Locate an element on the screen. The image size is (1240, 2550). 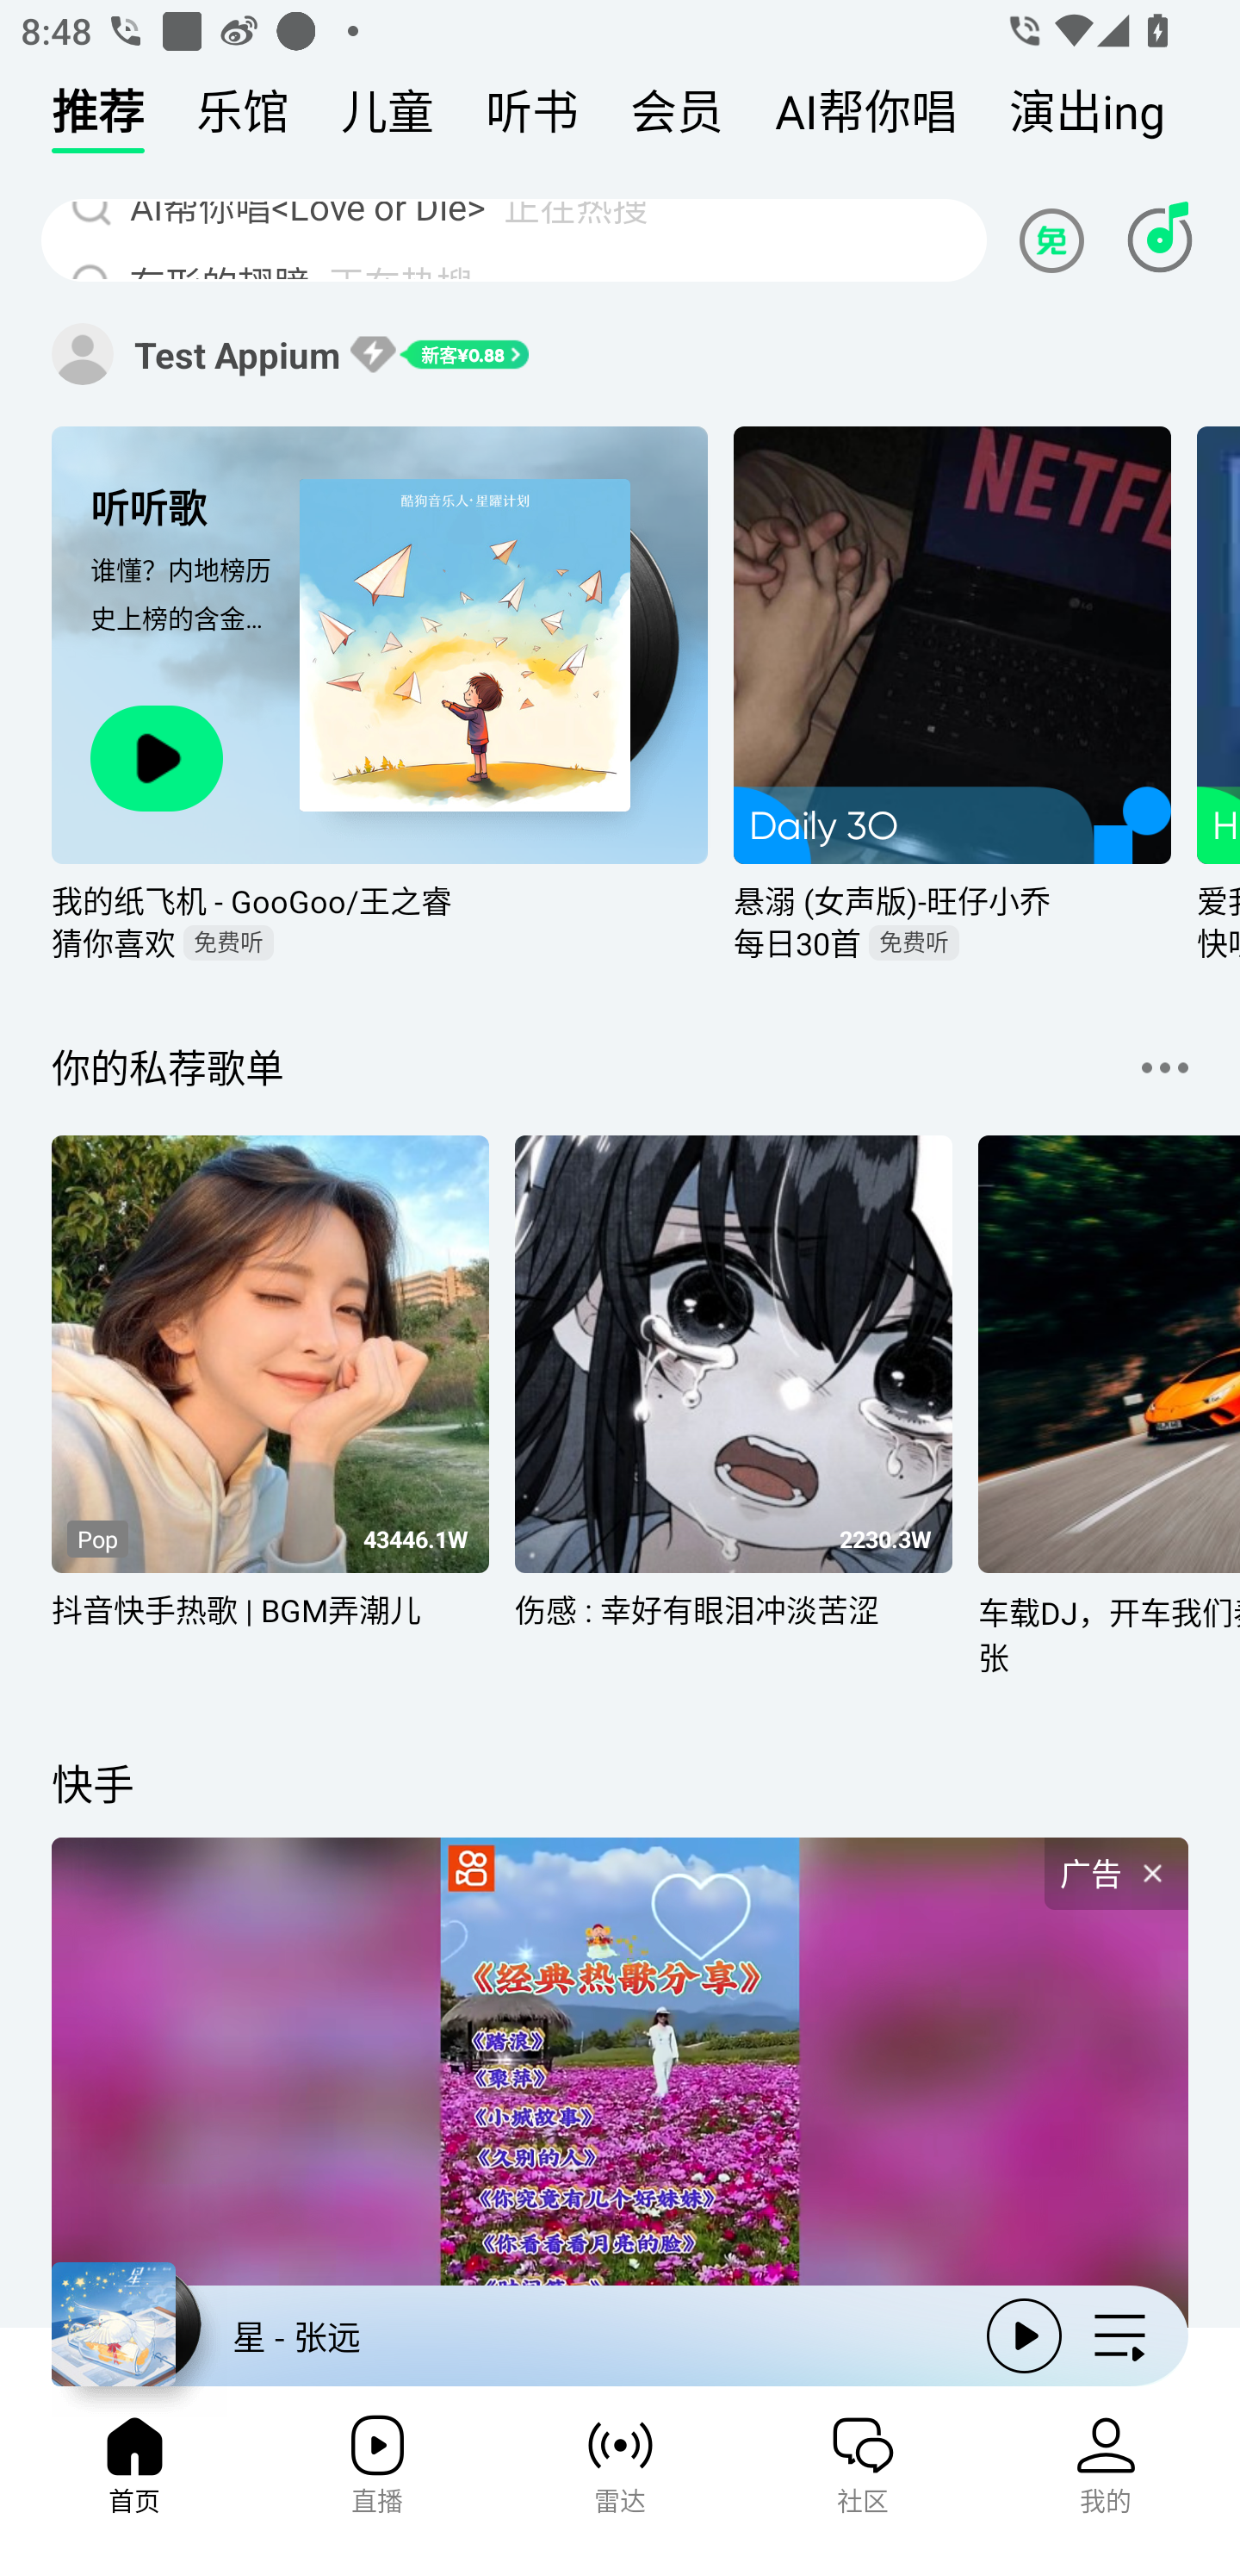
悬溺 (女声版)-旺仔小乔 is located at coordinates (952, 899).